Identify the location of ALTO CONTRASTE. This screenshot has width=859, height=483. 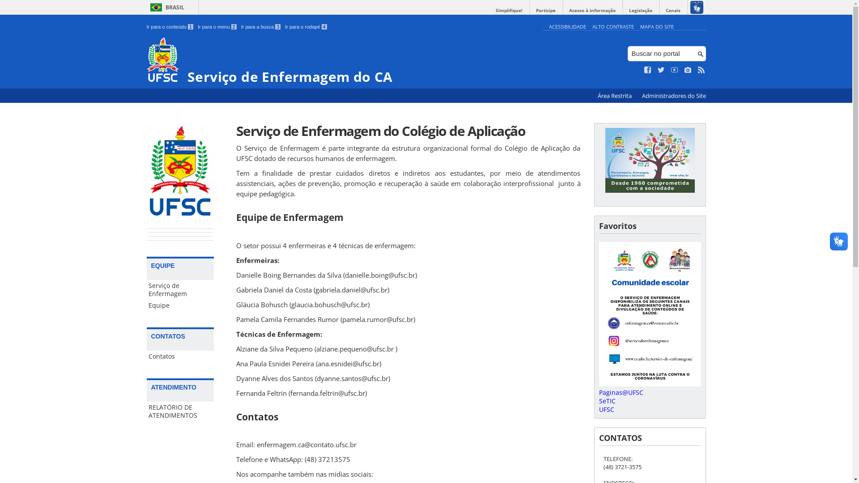
(613, 27).